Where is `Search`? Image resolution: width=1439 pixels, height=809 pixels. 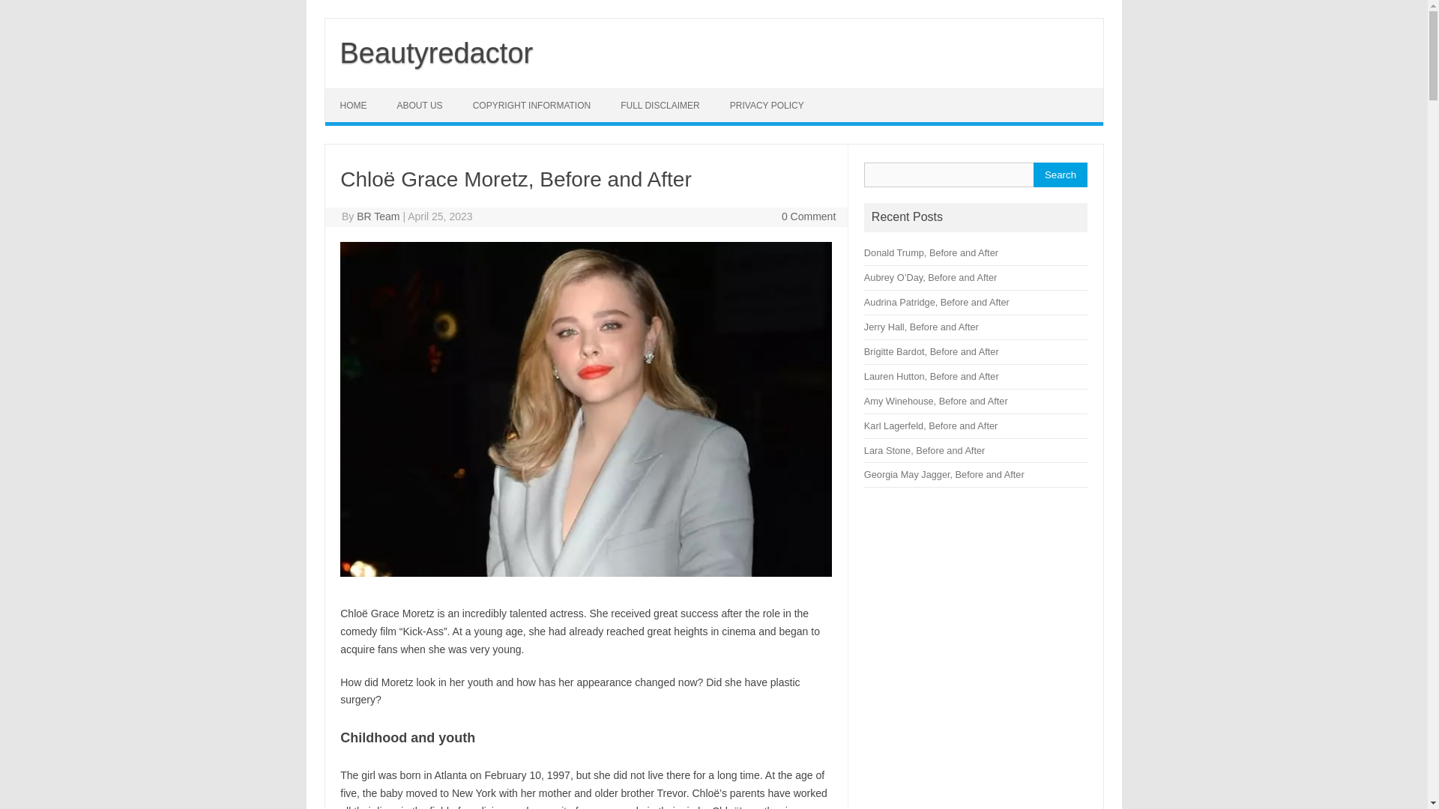 Search is located at coordinates (1060, 175).